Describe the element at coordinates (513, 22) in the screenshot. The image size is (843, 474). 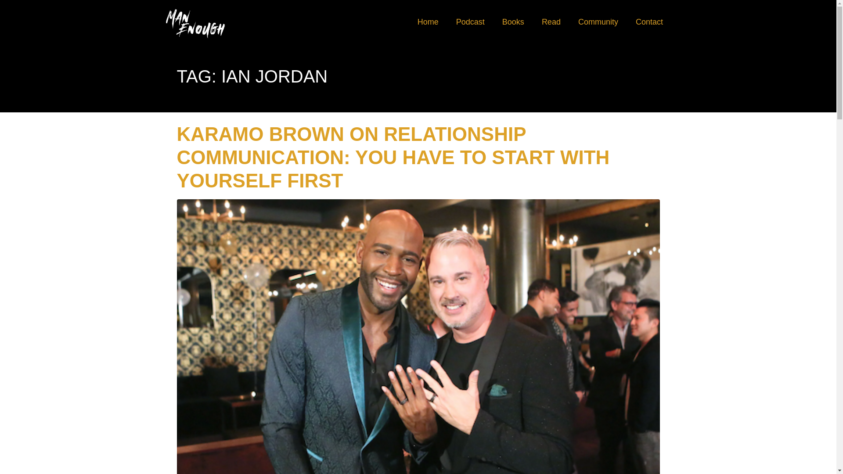
I see `Books` at that location.